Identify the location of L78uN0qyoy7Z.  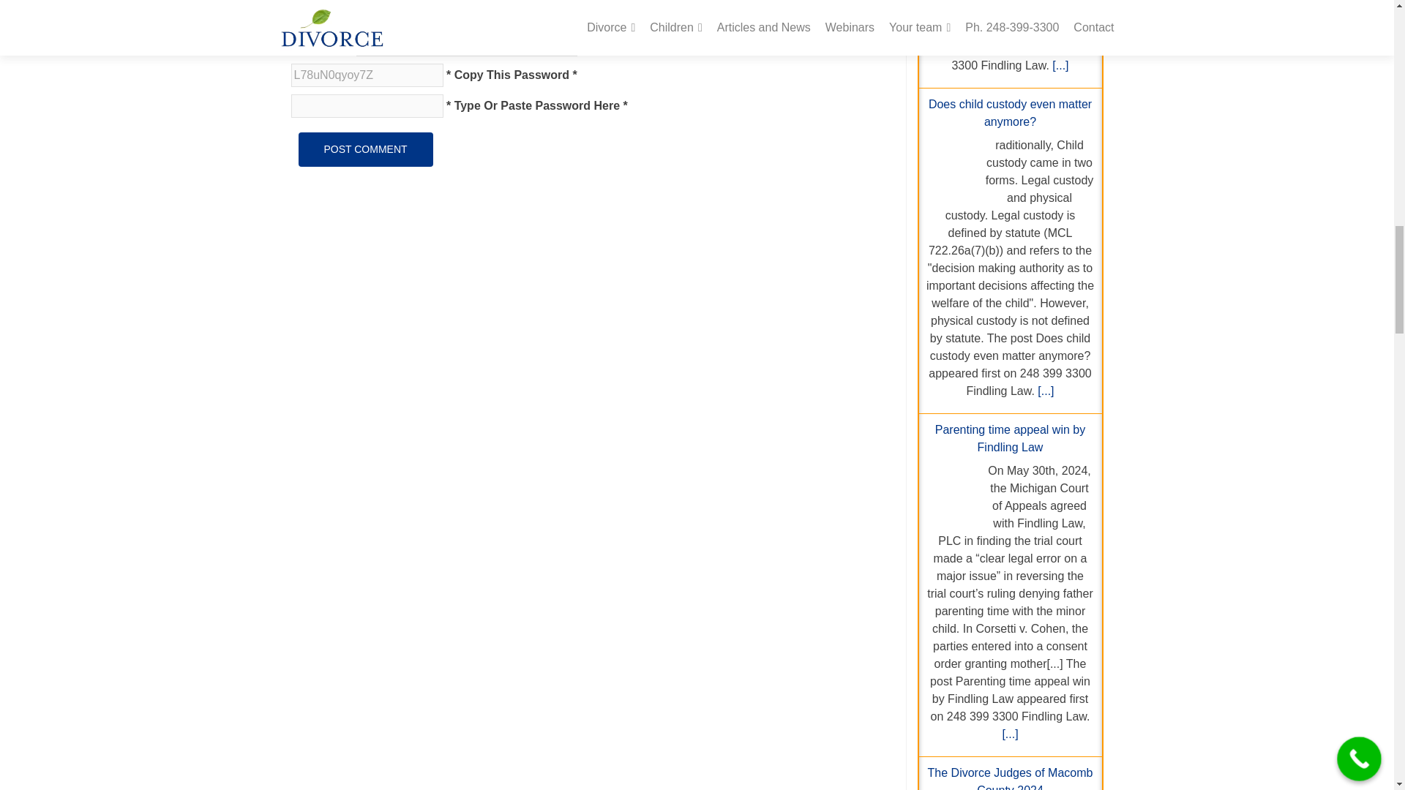
(367, 75).